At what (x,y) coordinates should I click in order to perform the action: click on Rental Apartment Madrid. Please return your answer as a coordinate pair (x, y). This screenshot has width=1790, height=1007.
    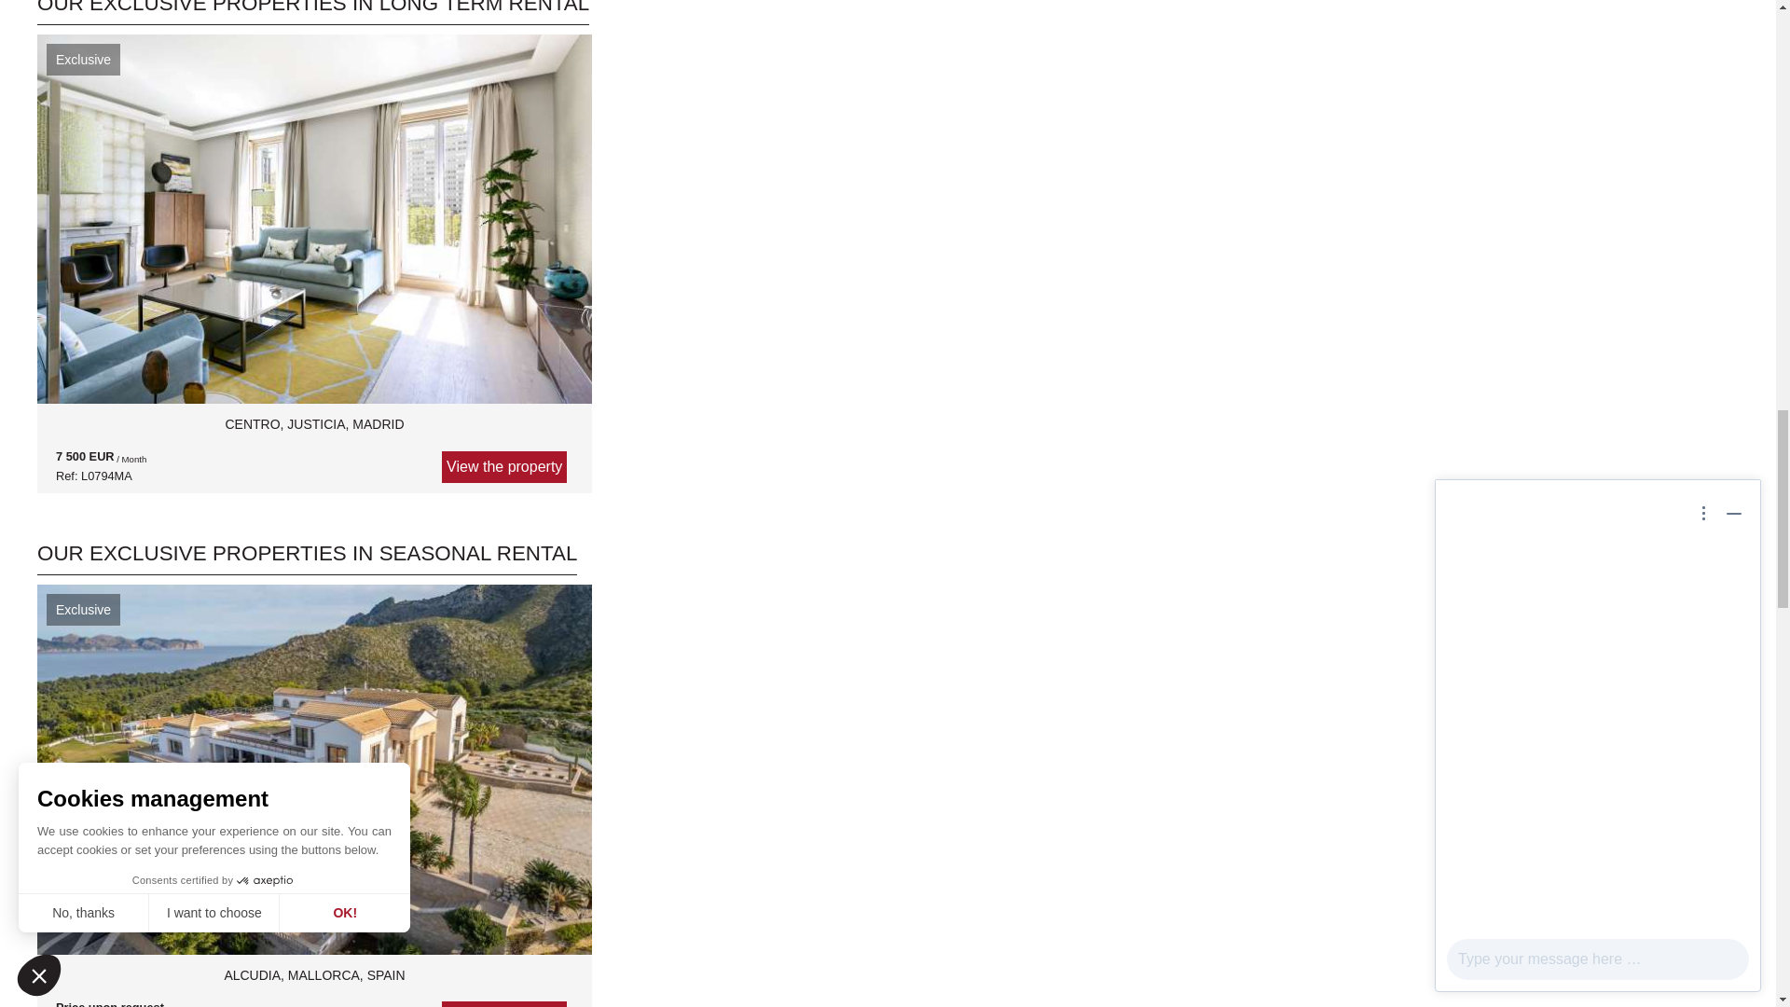
    Looking at the image, I should click on (313, 442).